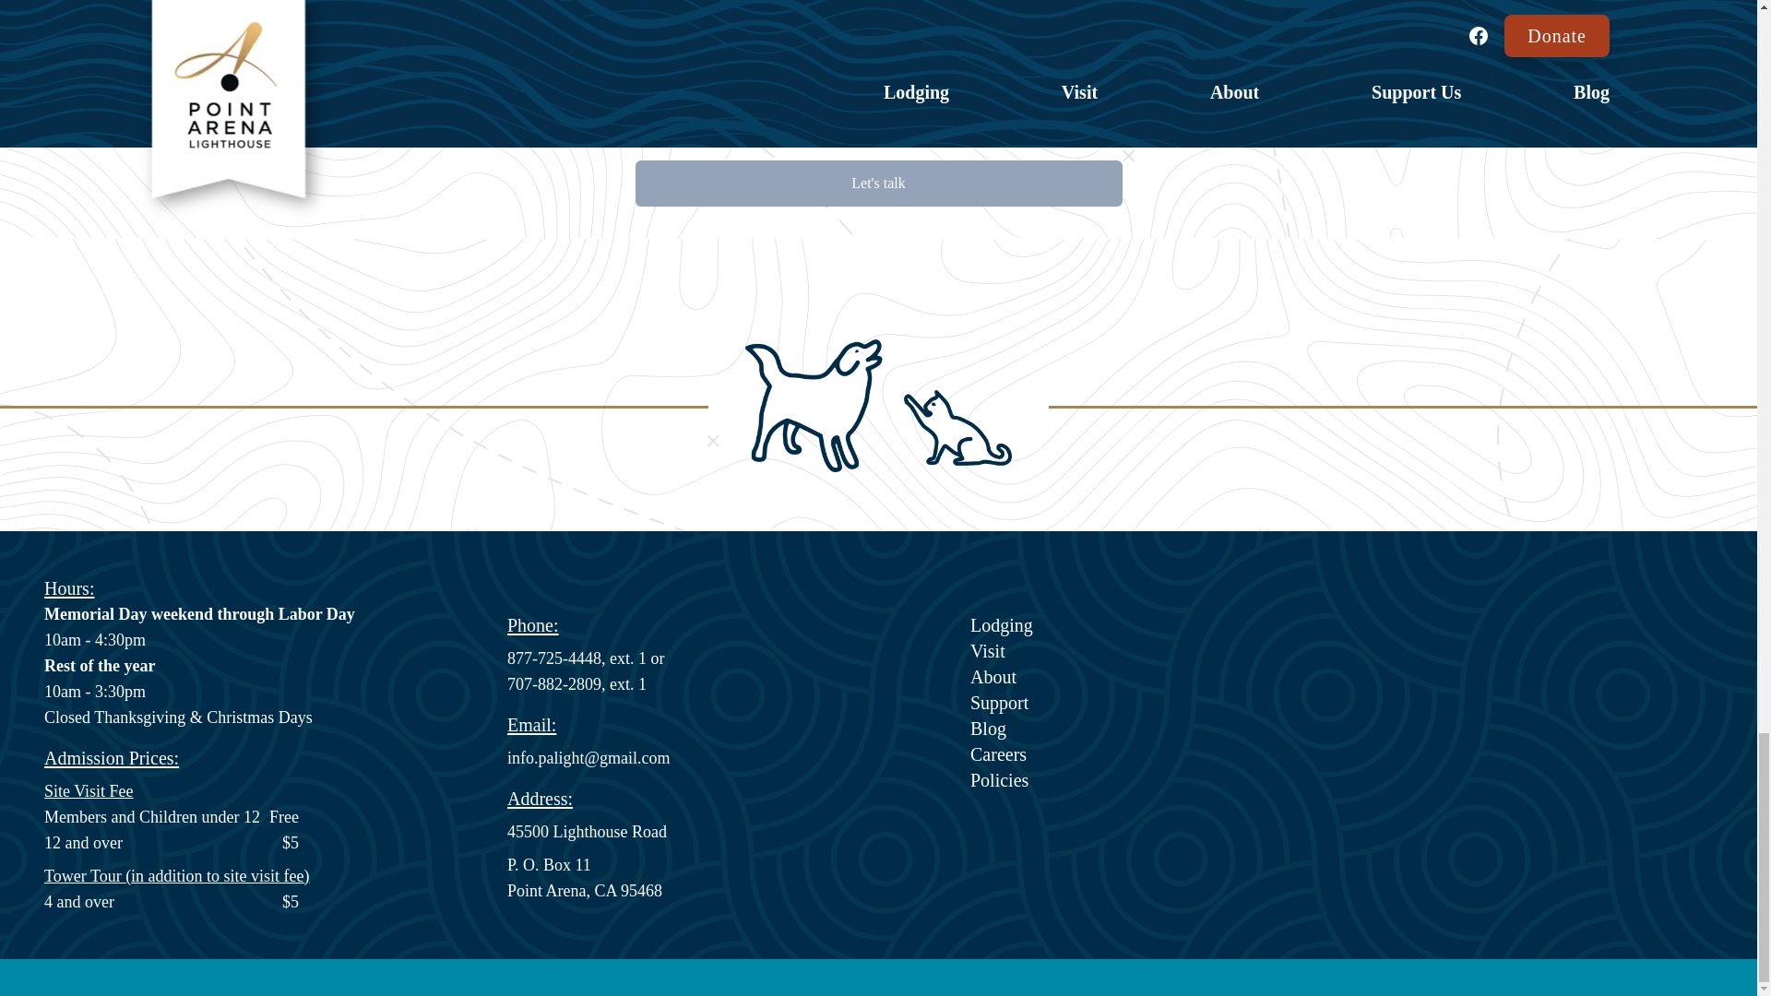  I want to click on Cookie Policy, so click(1048, 122).